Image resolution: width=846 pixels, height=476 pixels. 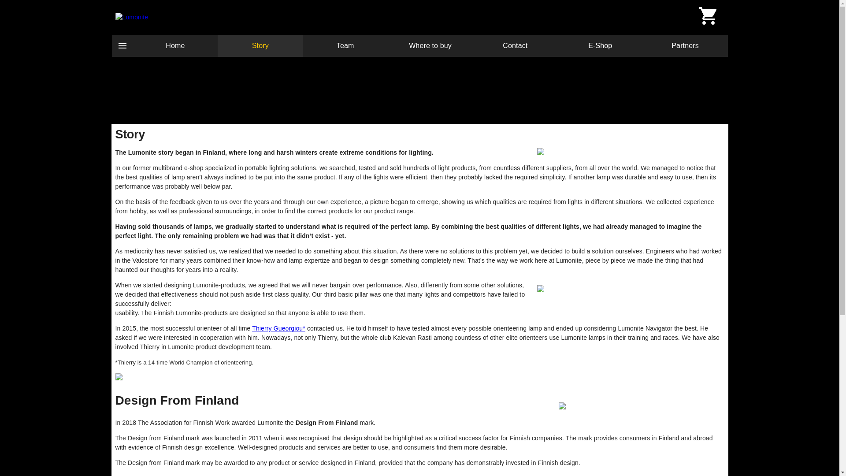 I want to click on Partners, so click(x=685, y=45).